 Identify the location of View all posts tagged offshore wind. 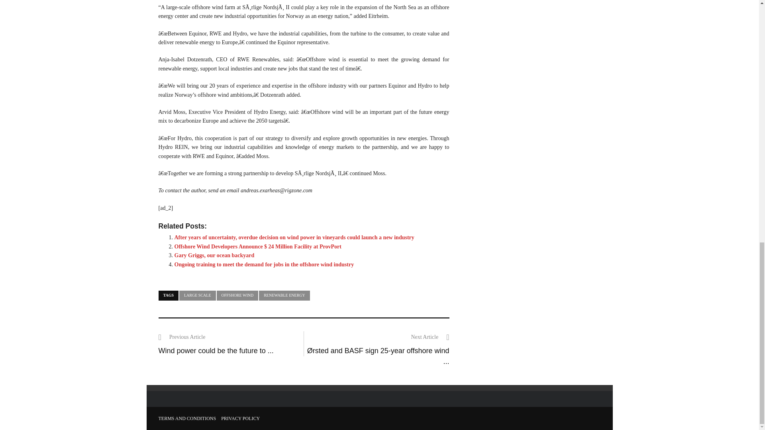
(237, 295).